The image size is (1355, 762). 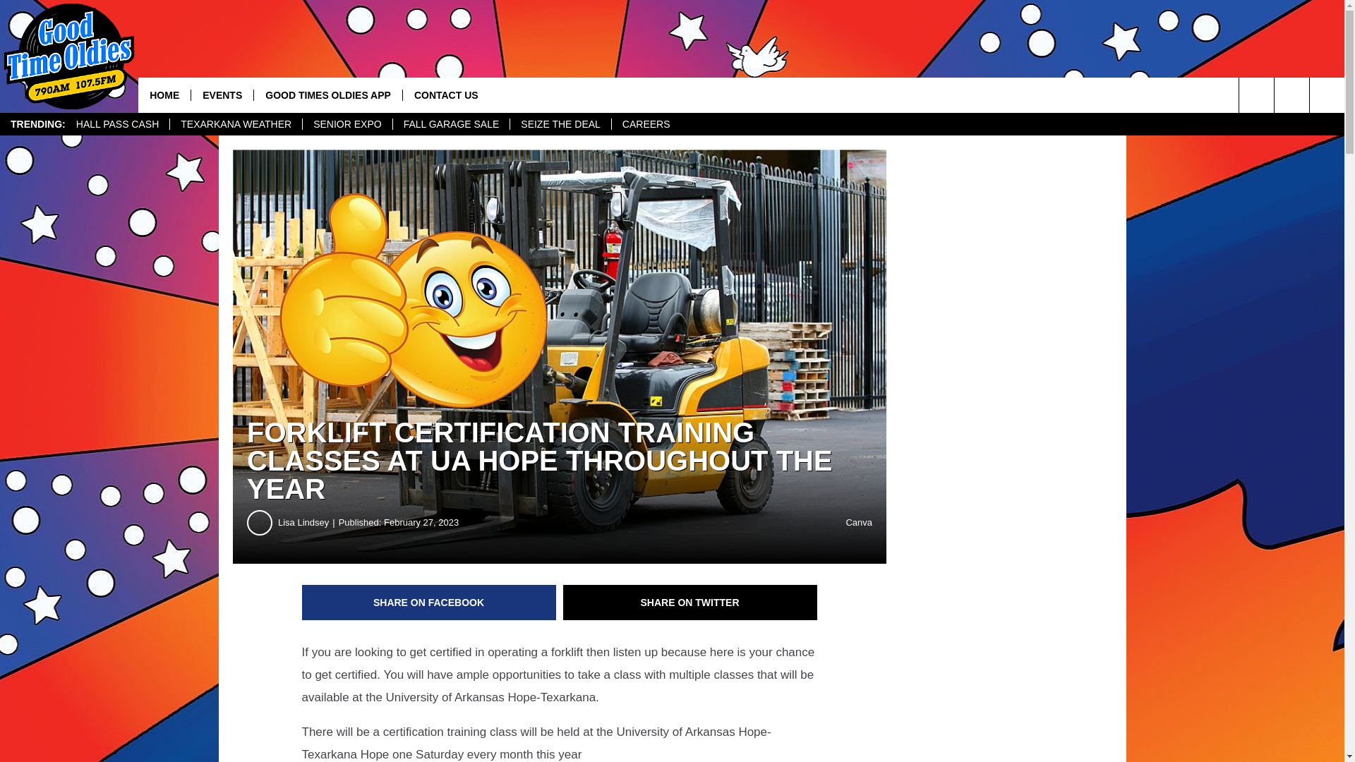 What do you see at coordinates (308, 522) in the screenshot?
I see `Lisa Lindsey` at bounding box center [308, 522].